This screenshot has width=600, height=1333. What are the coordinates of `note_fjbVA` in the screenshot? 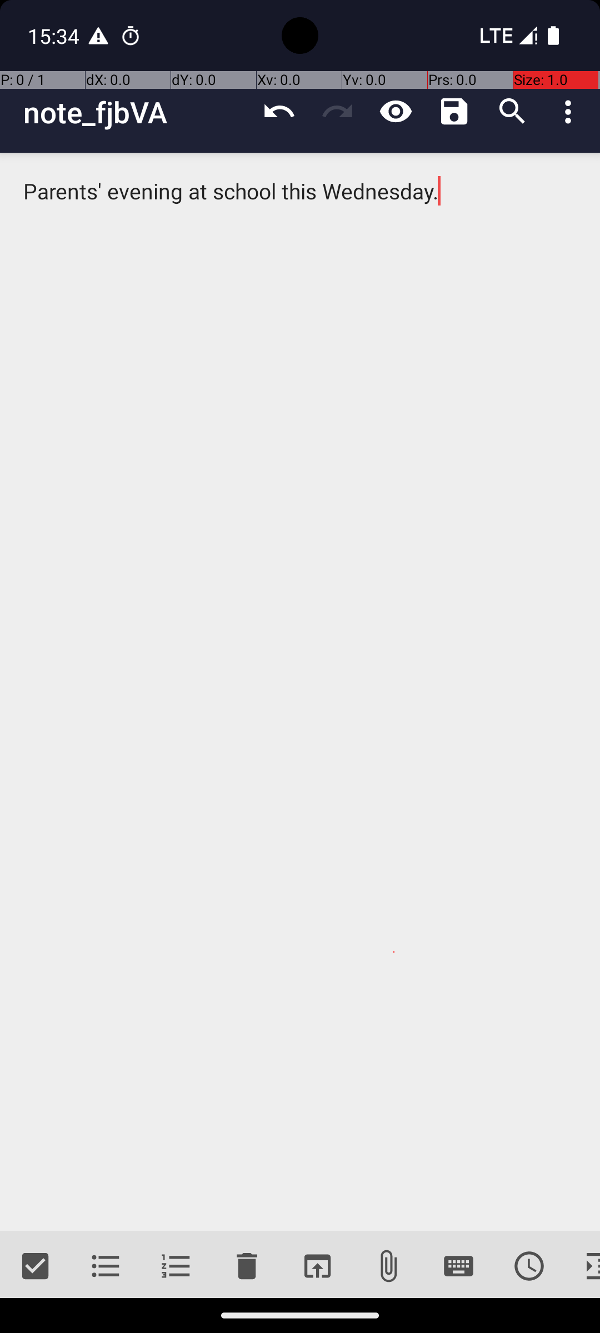 It's located at (137, 112).